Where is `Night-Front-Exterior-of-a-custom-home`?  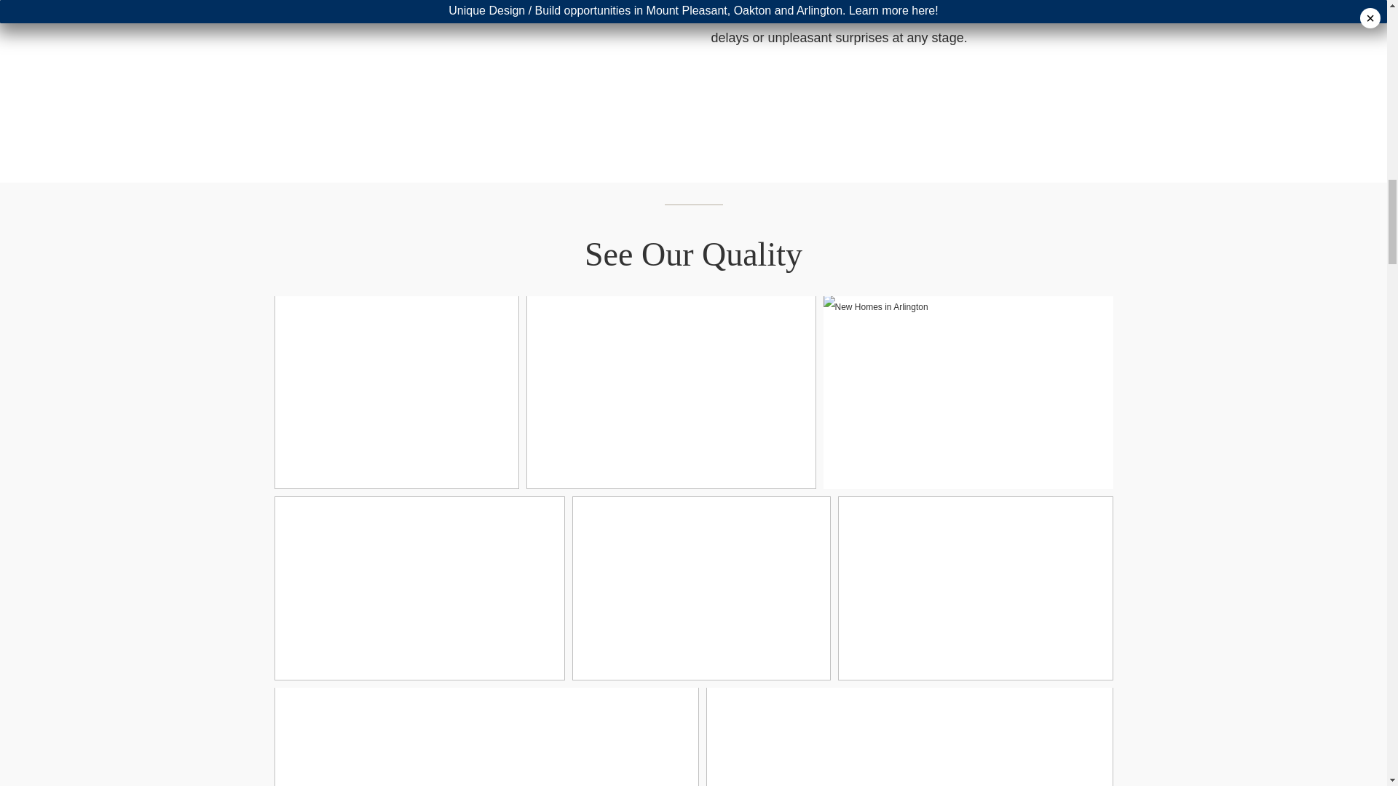 Night-Front-Exterior-of-a-custom-home is located at coordinates (465, 57).